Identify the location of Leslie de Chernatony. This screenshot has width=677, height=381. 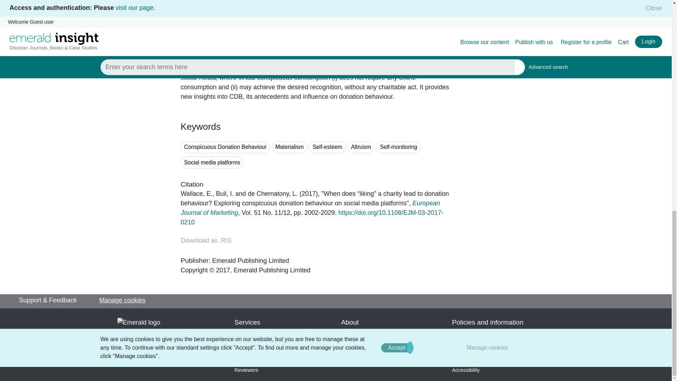
(273, 193).